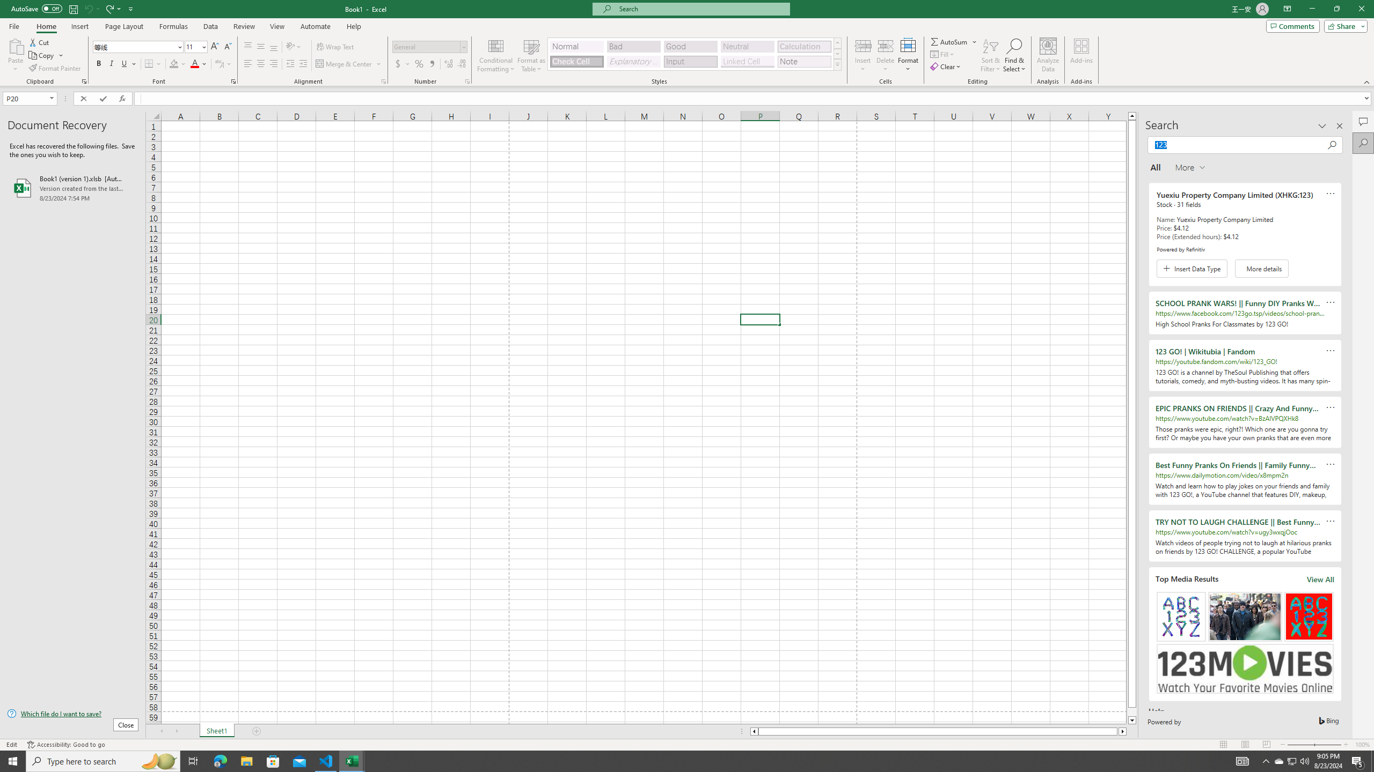 This screenshot has height=772, width=1374. Describe the element at coordinates (248, 64) in the screenshot. I see `Align Left` at that location.